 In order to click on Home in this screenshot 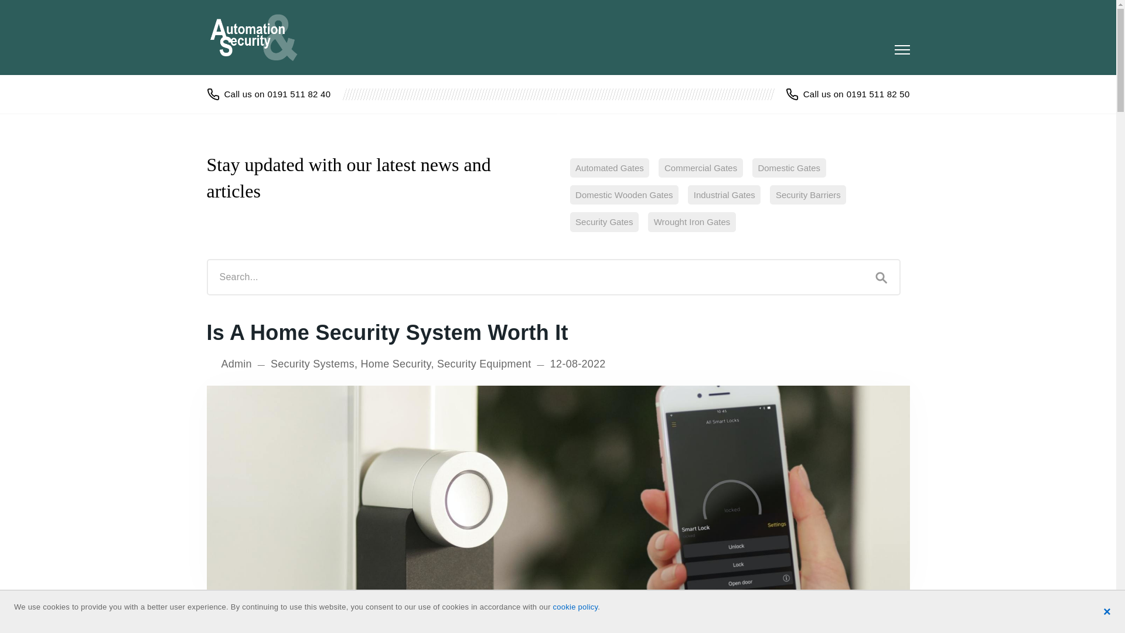, I will do `click(260, 37)`.